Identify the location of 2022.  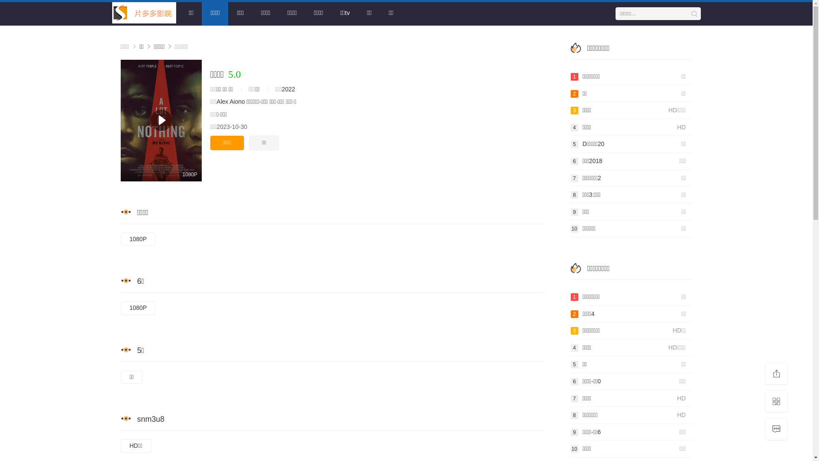
(288, 89).